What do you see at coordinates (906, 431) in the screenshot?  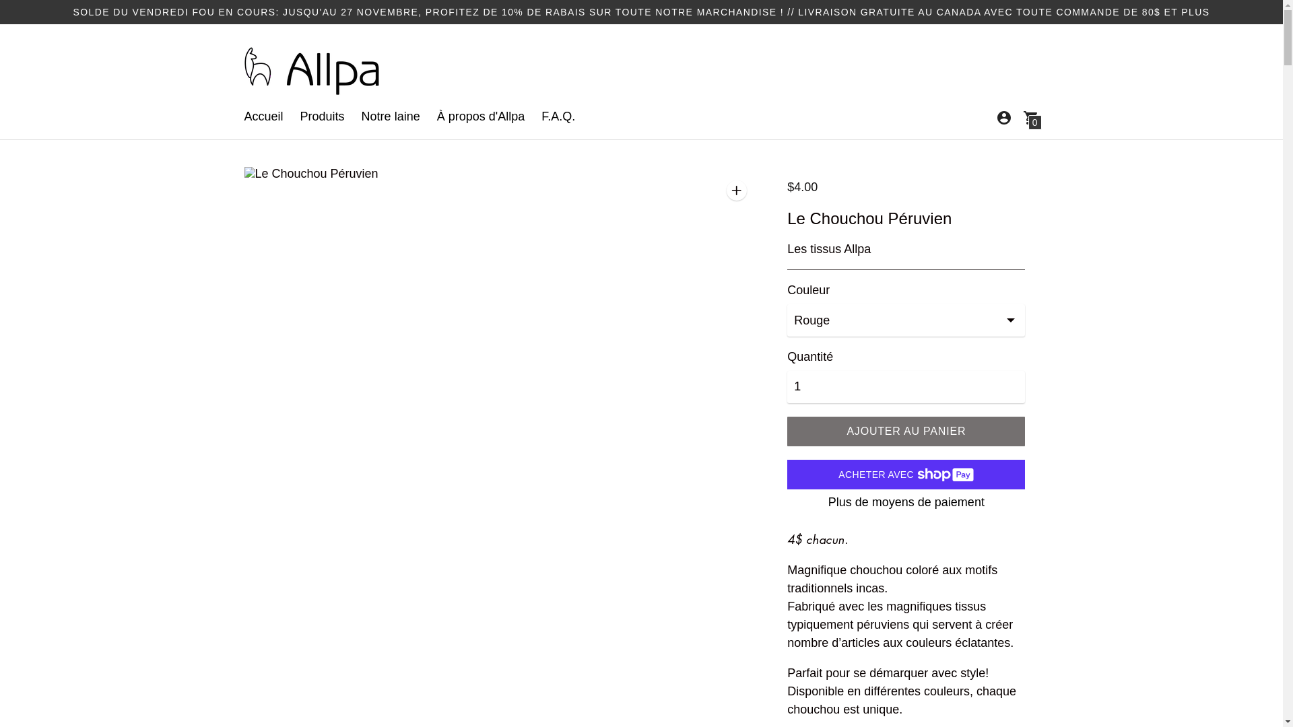 I see `AJOUTER AU PANIER` at bounding box center [906, 431].